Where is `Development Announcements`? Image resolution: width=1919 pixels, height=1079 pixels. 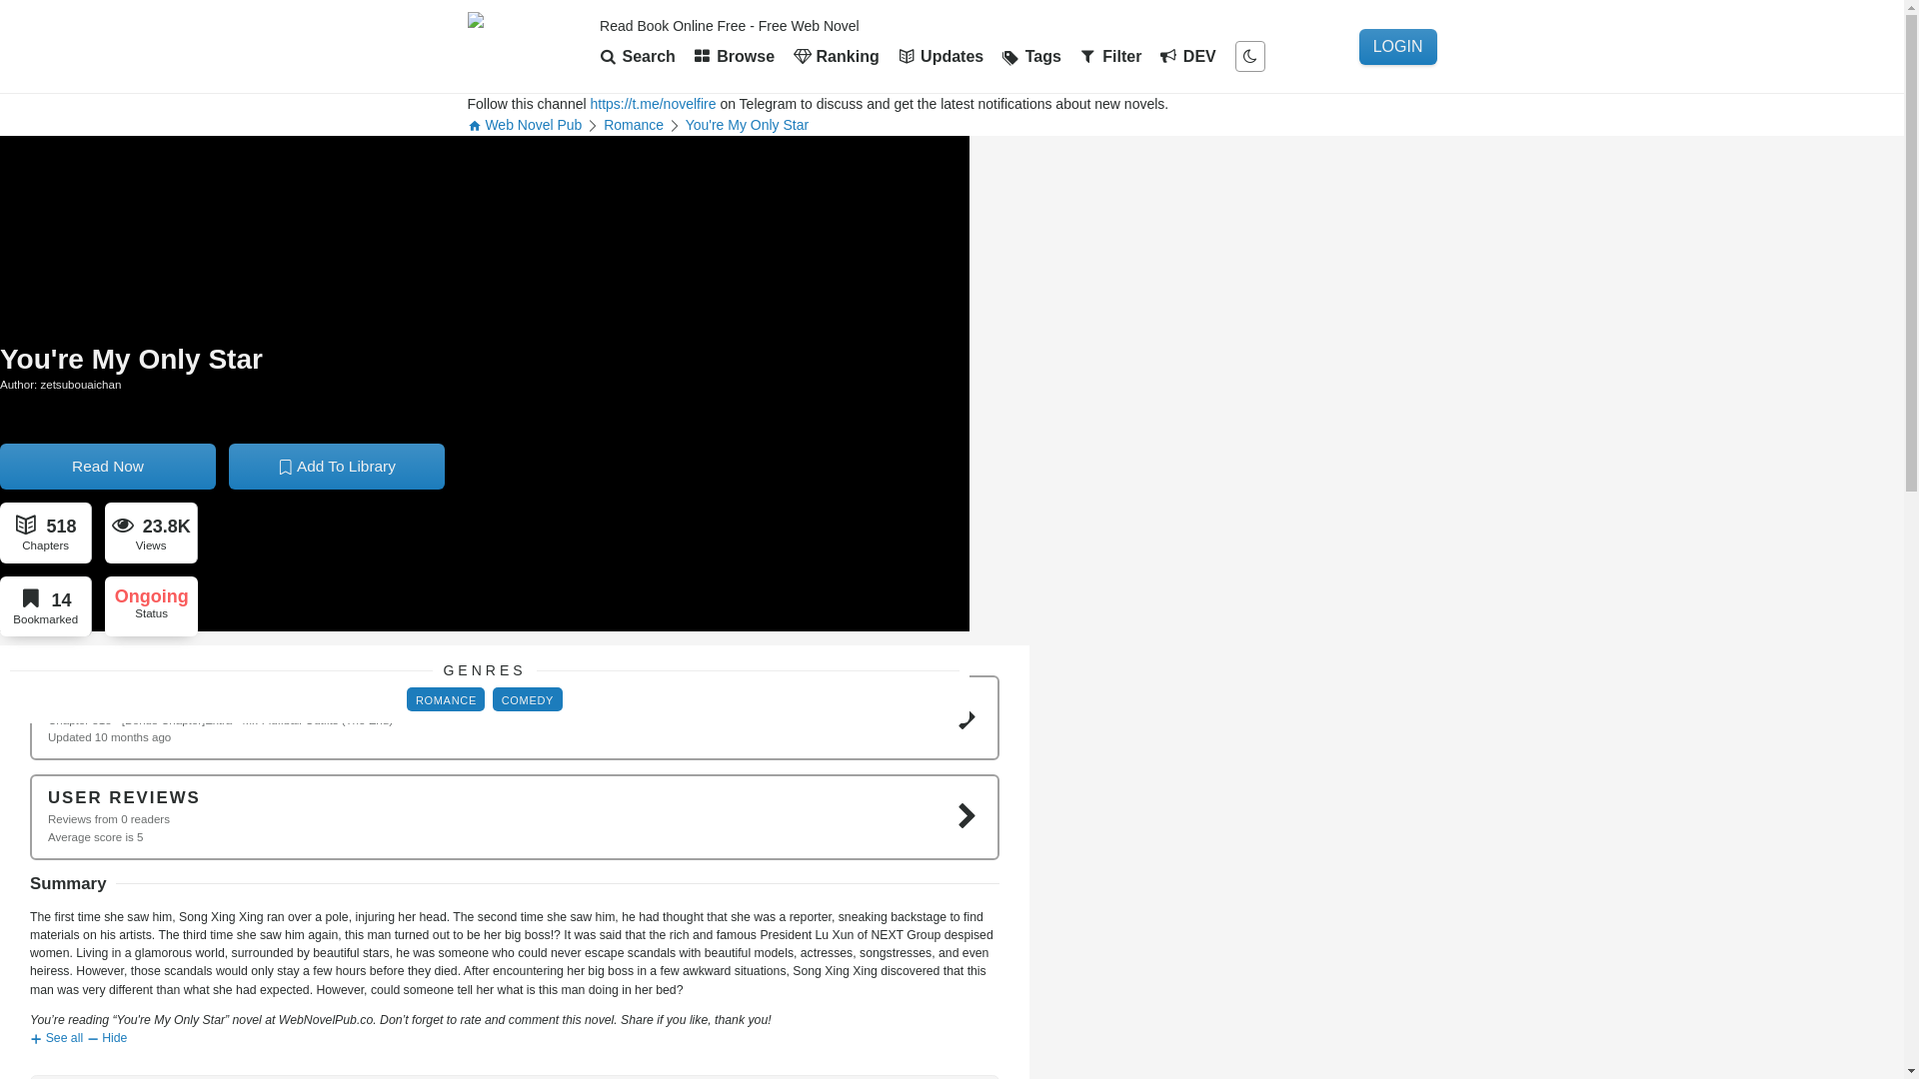
Development Announcements is located at coordinates (1191, 56).